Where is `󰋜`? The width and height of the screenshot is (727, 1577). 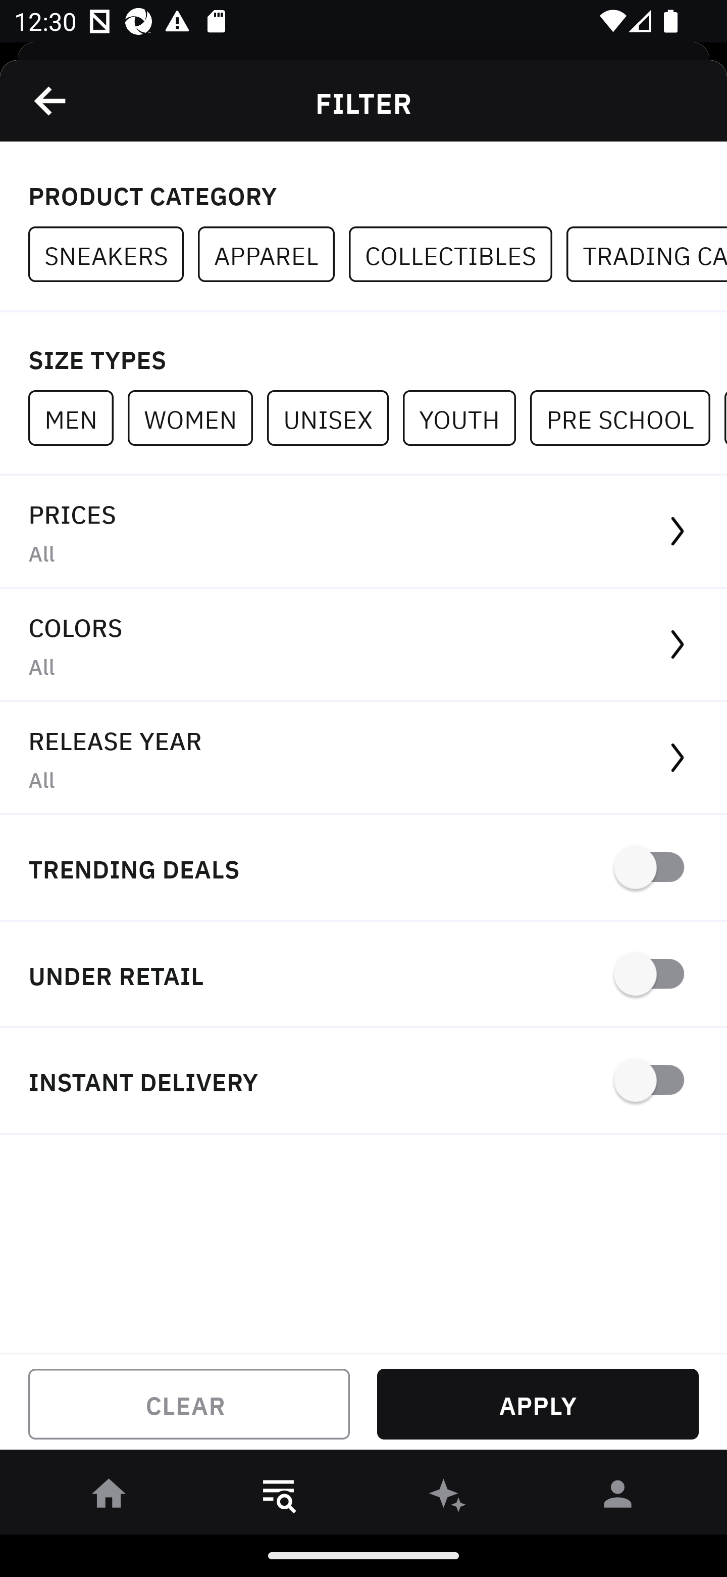
󰋜 is located at coordinates (109, 1497).